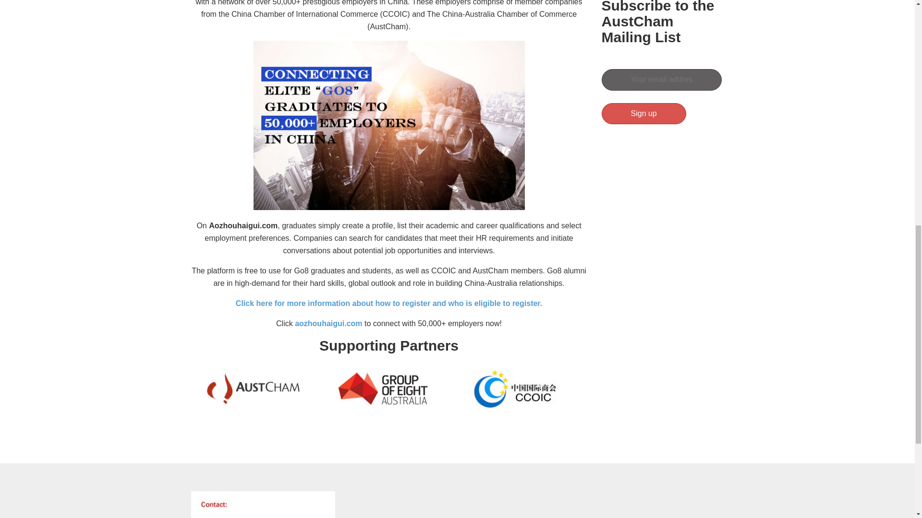 Image resolution: width=922 pixels, height=518 pixels. Describe the element at coordinates (643, 113) in the screenshot. I see `Sign up` at that location.